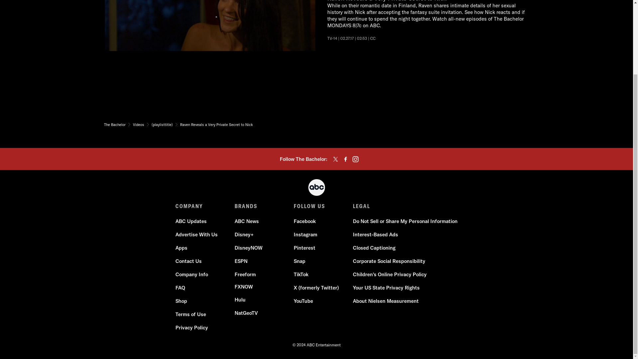 The height and width of the screenshot is (359, 638). I want to click on Raven Reveals a Very Private Secret to Nick, so click(216, 125).